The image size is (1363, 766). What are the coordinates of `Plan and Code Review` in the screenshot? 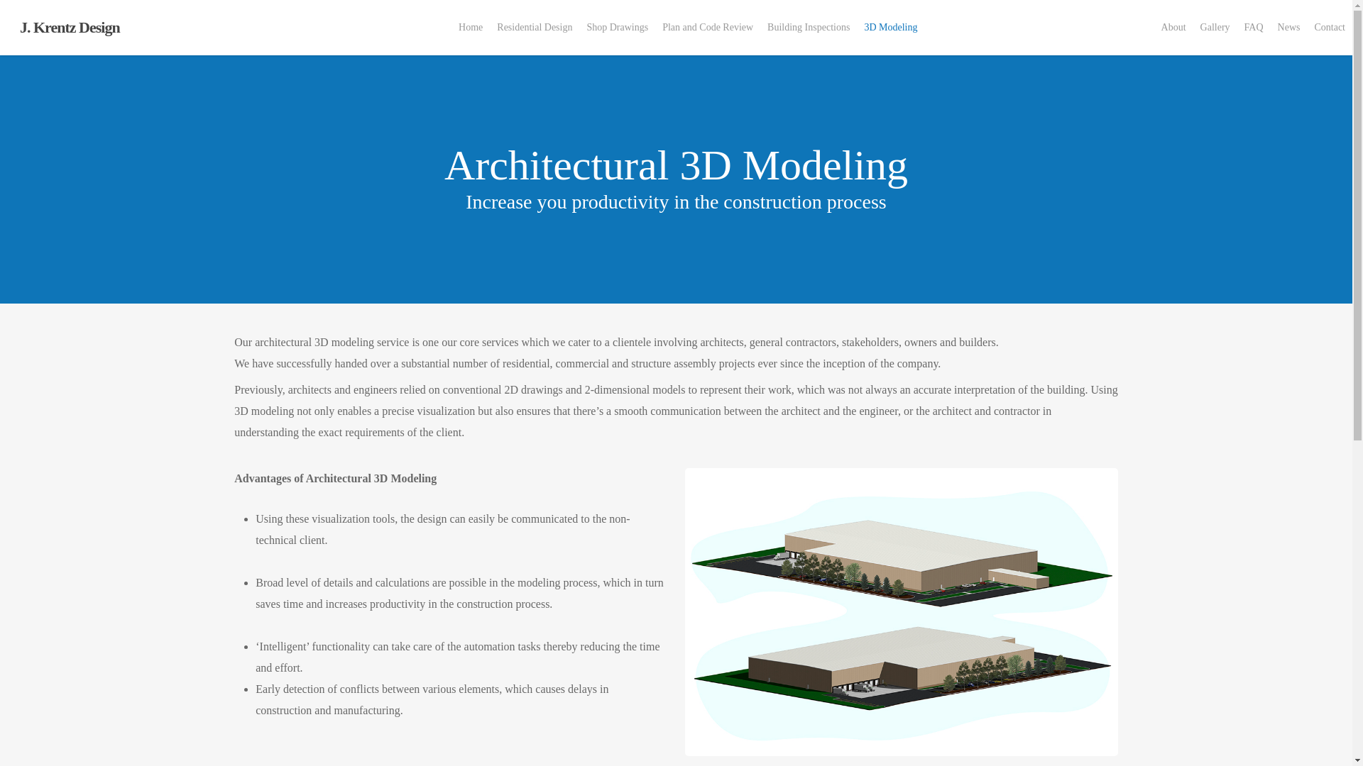 It's located at (789, 611).